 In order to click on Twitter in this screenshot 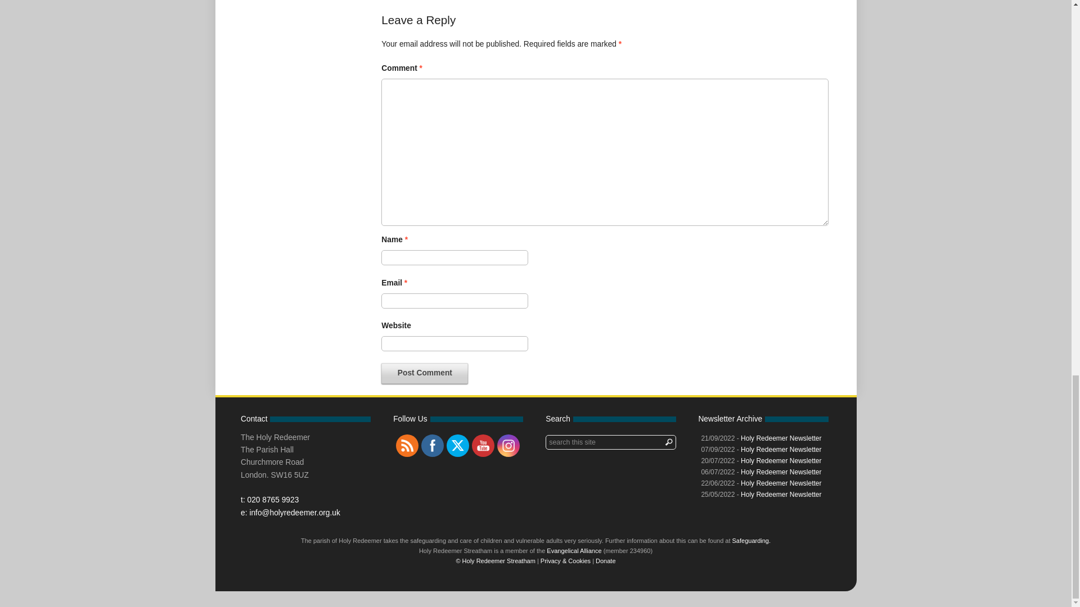, I will do `click(458, 446)`.